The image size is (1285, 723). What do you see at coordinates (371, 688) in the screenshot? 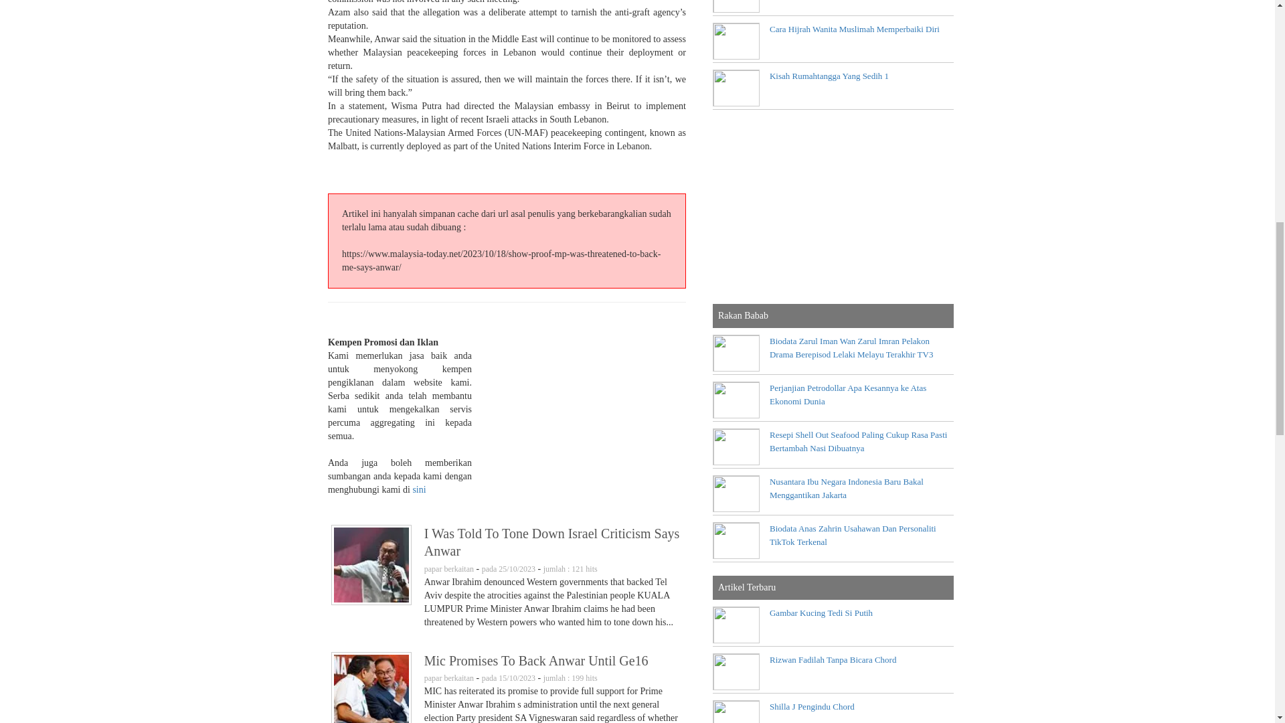
I see `Mic Promises To Back Anwar Until Ge16` at bounding box center [371, 688].